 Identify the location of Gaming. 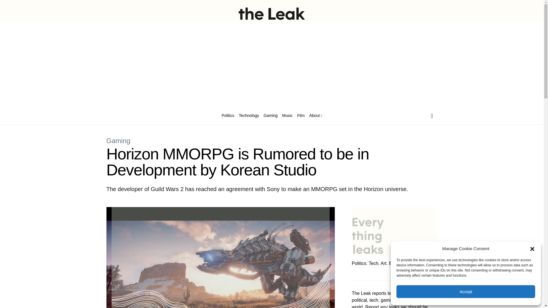
(271, 116).